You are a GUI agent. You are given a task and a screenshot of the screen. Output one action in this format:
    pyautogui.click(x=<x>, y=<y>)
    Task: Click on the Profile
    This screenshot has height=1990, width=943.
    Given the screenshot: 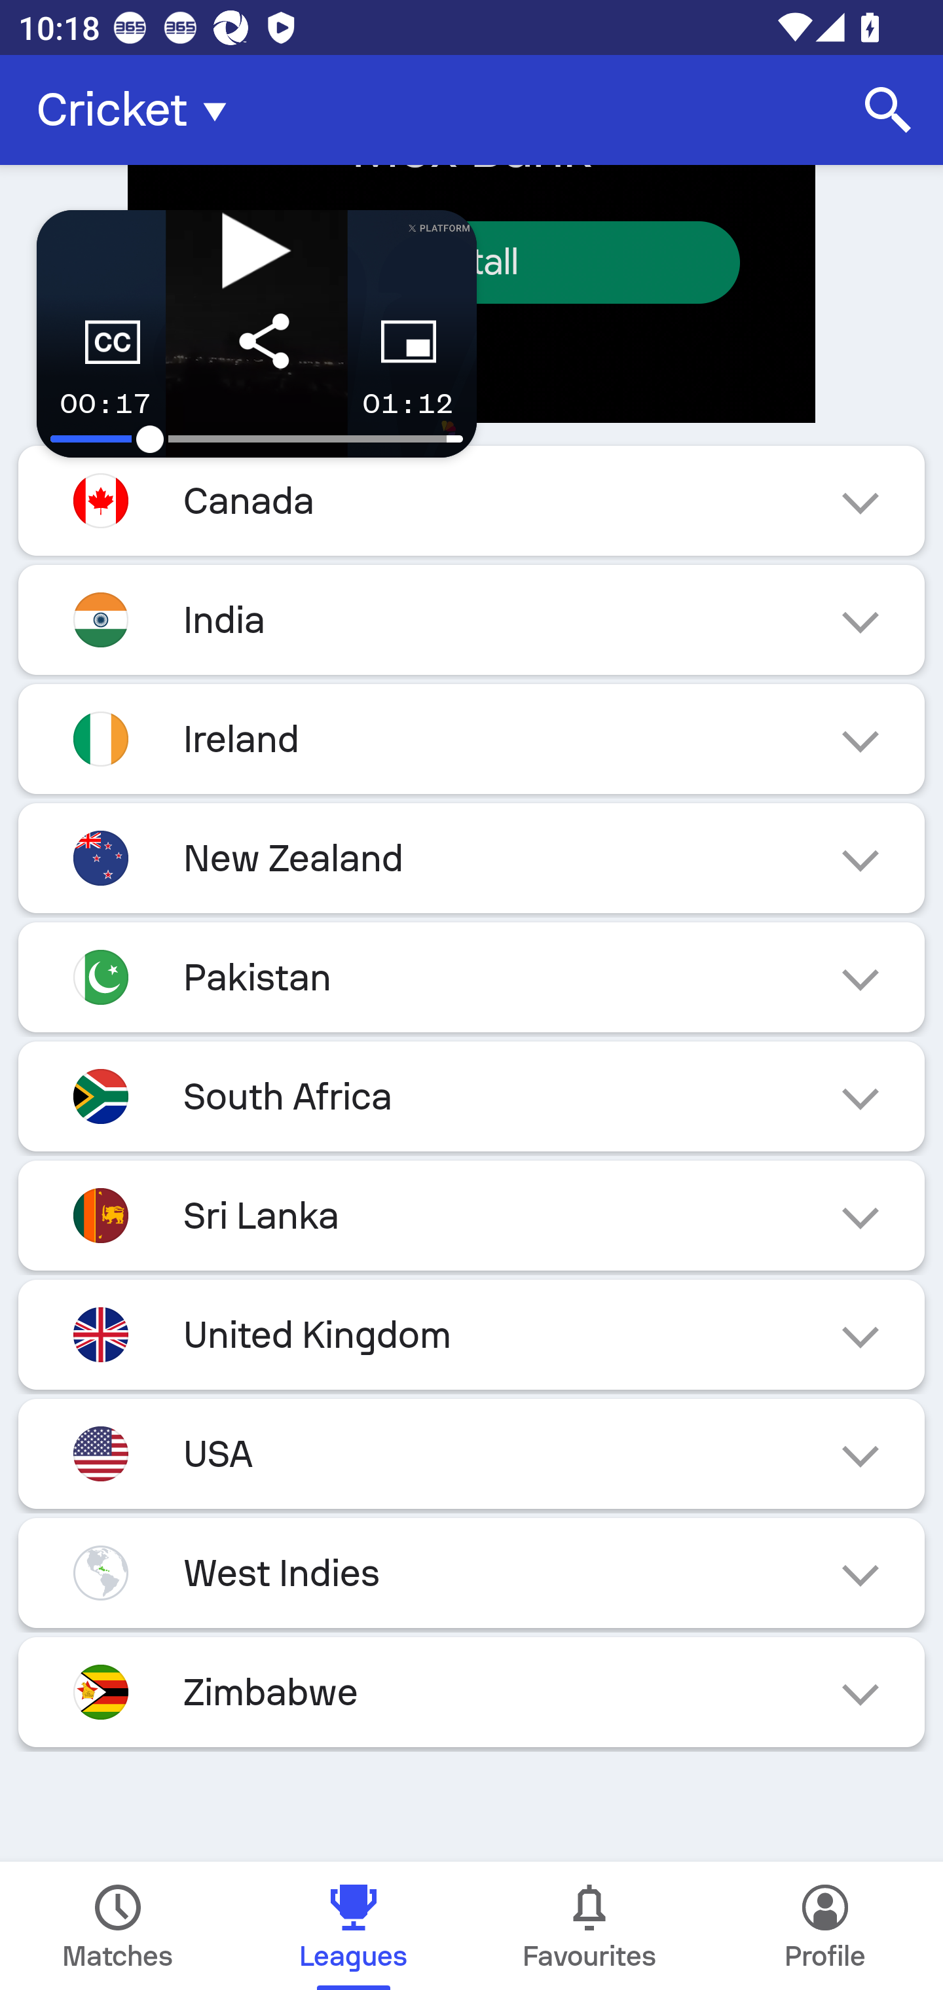 What is the action you would take?
    pyautogui.click(x=825, y=1926)
    